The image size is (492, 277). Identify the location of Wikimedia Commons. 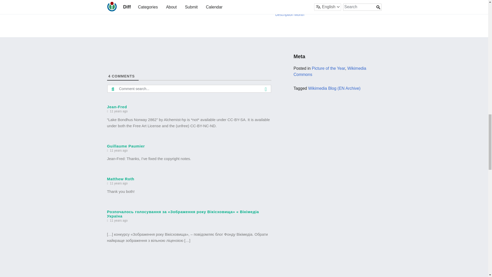
(330, 71).